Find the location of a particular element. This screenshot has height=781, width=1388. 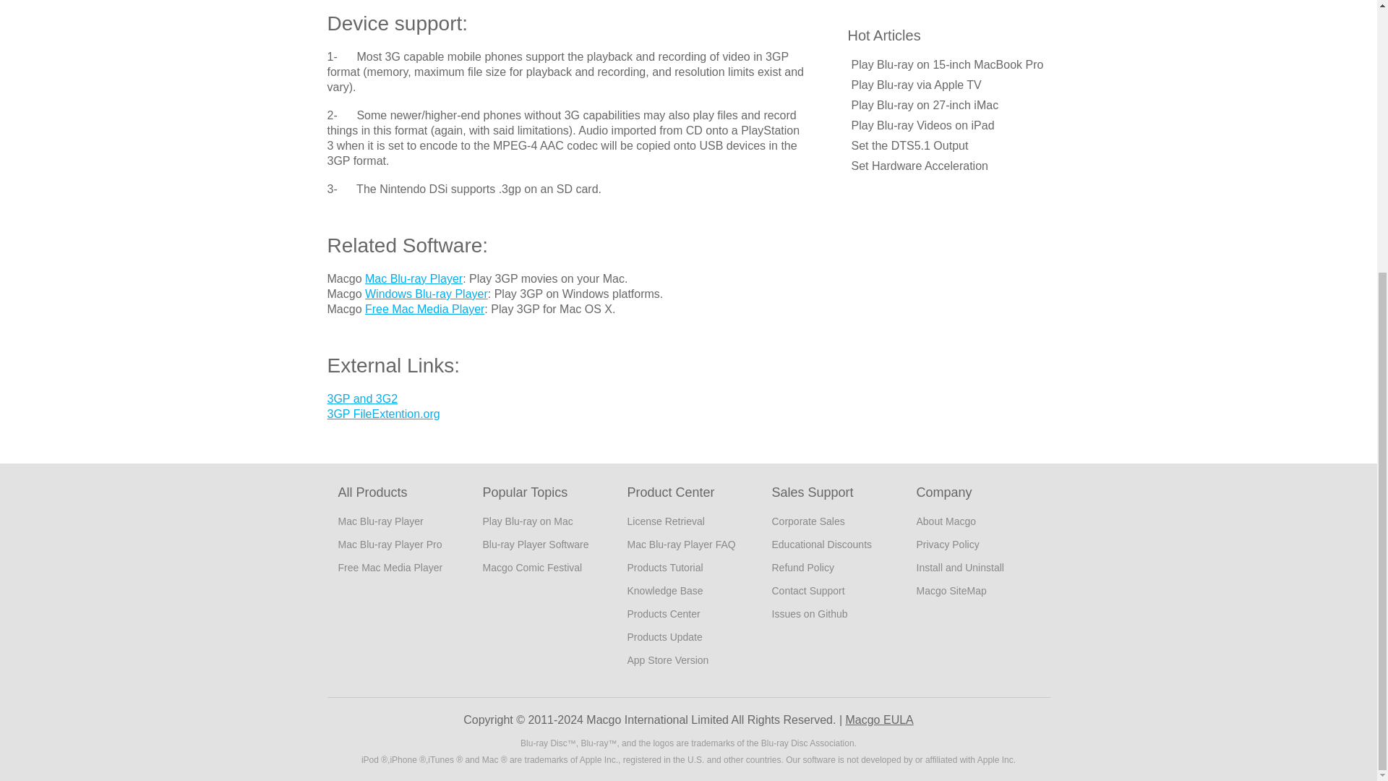

Play Blu-ray on 15-inch MacBook Pro is located at coordinates (947, 65).